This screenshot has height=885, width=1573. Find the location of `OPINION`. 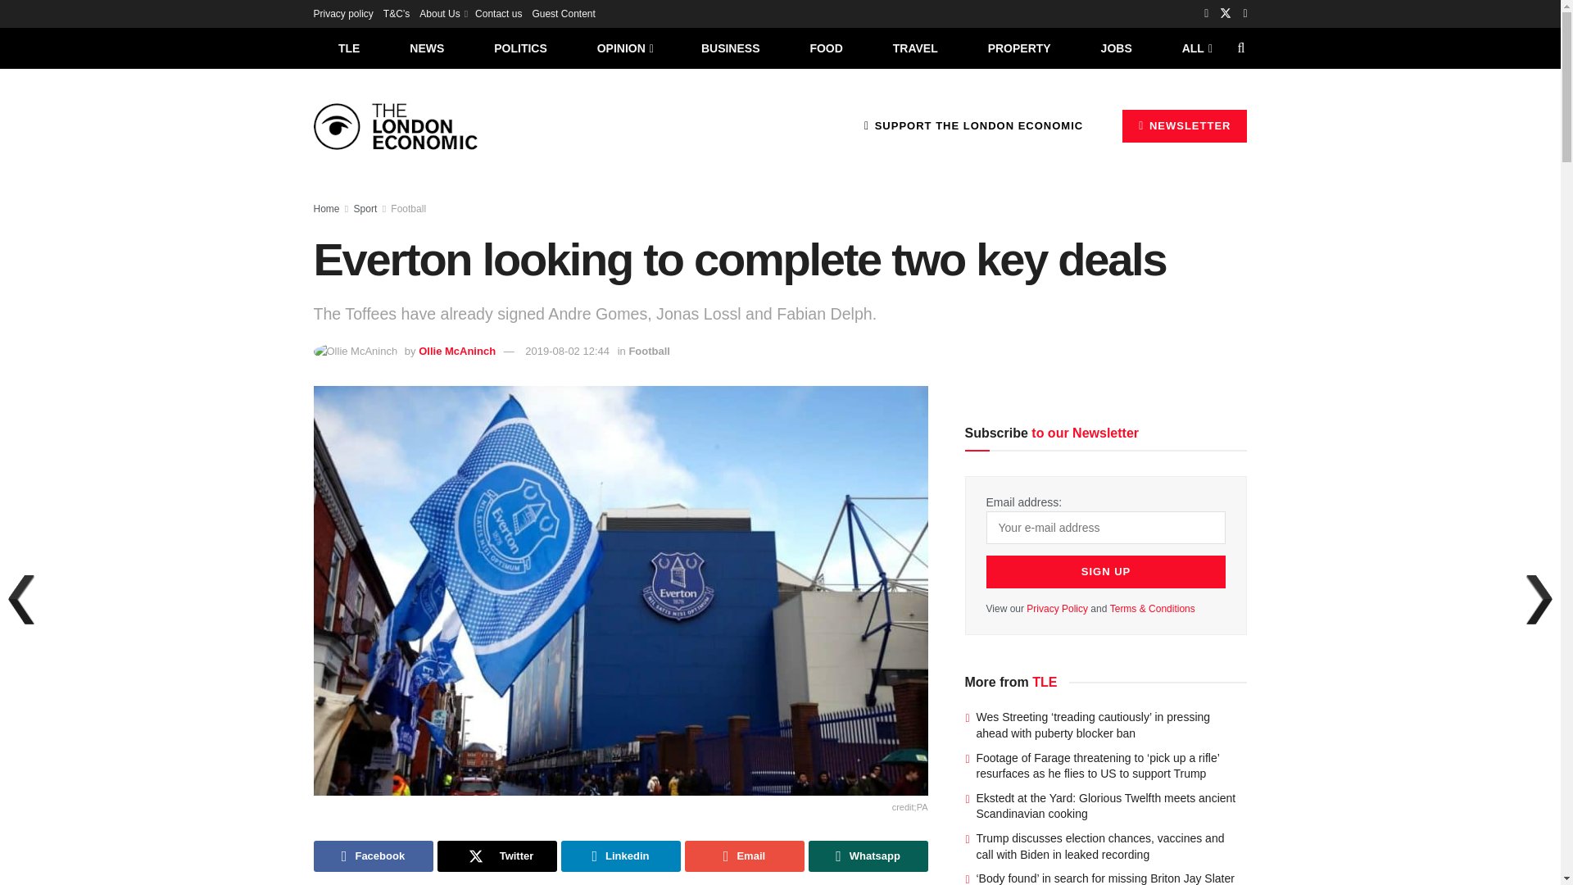

OPINION is located at coordinates (624, 48).